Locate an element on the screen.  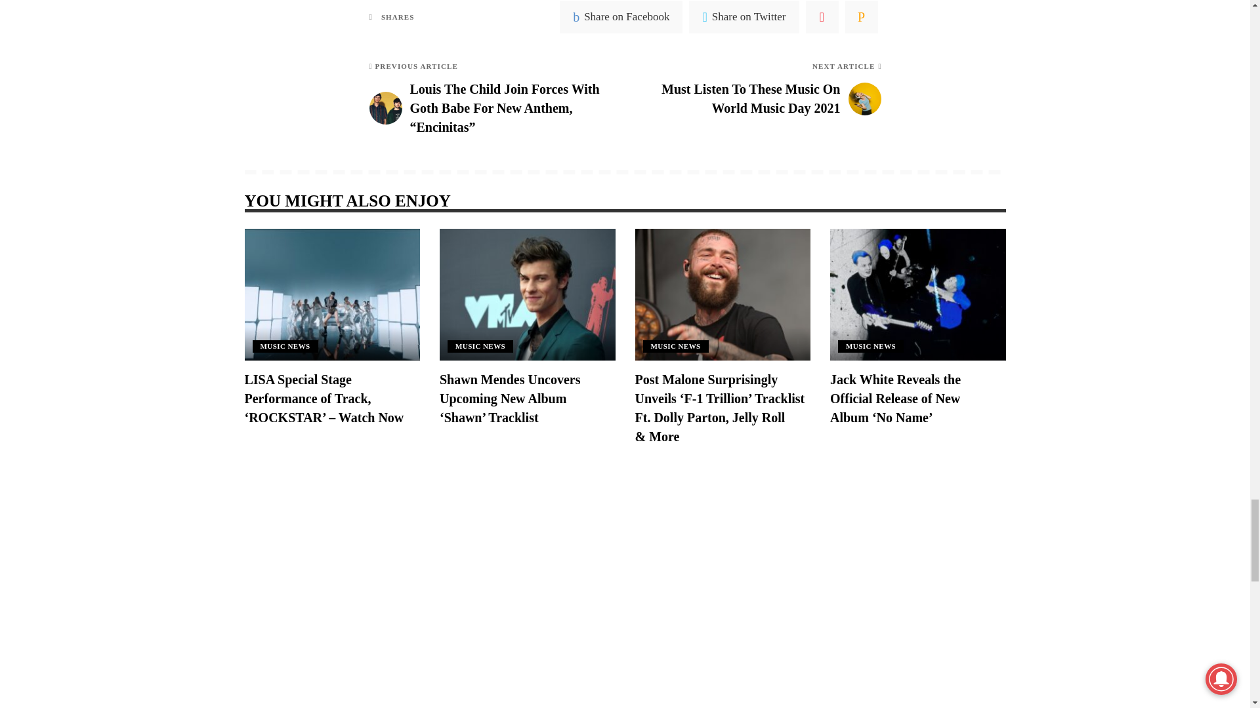
Email is located at coordinates (862, 17).